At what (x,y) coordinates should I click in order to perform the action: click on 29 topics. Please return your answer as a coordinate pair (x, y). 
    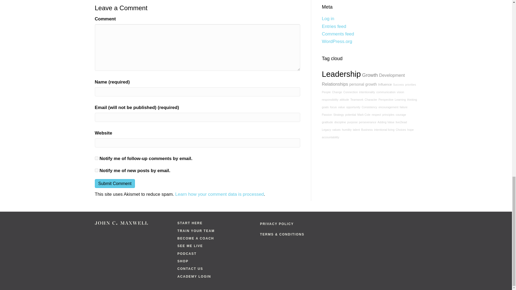
    Looking at the image, I should click on (386, 92).